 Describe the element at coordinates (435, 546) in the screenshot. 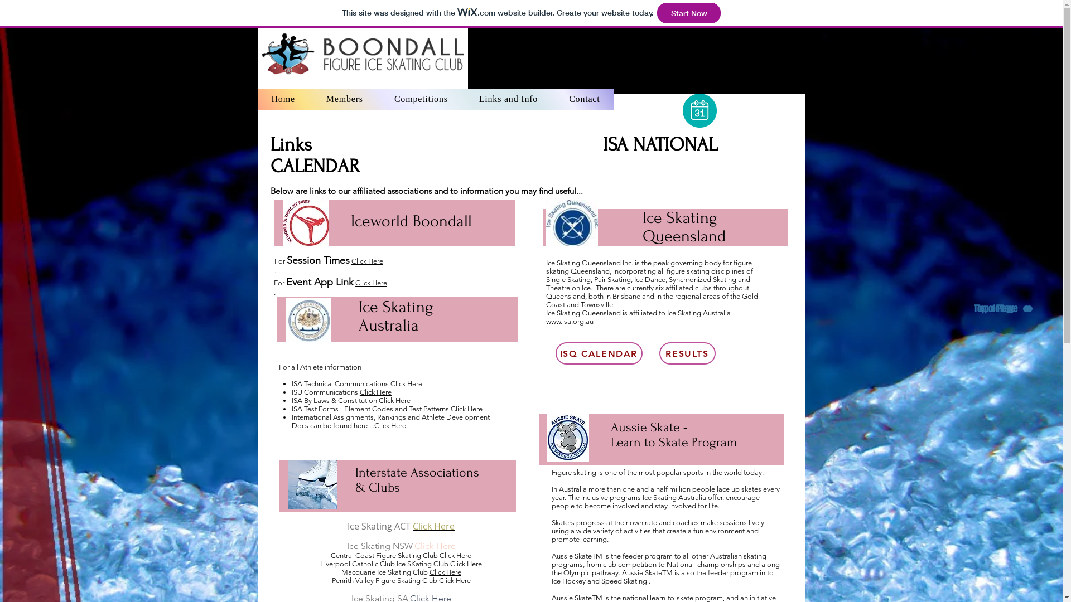

I see `Click Here` at that location.